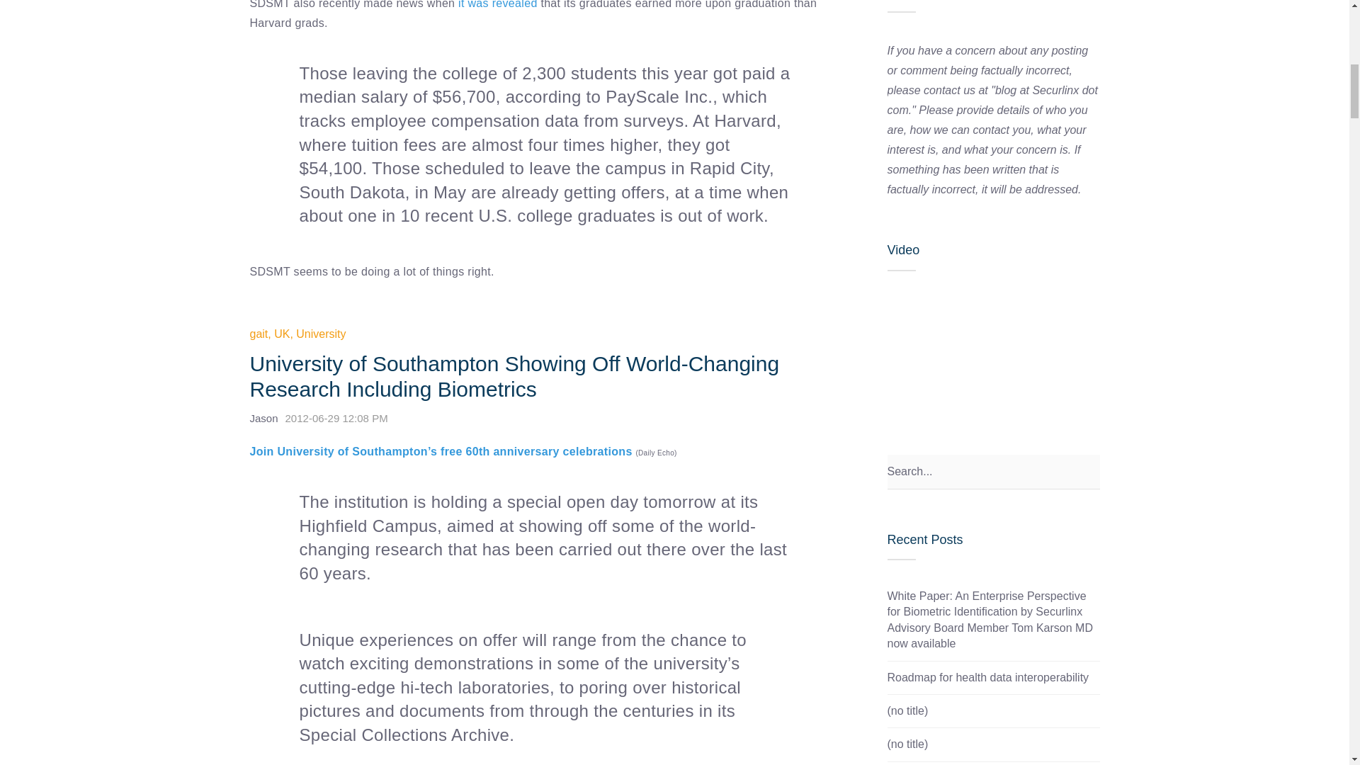 This screenshot has height=765, width=1360. I want to click on gait, so click(258, 334).